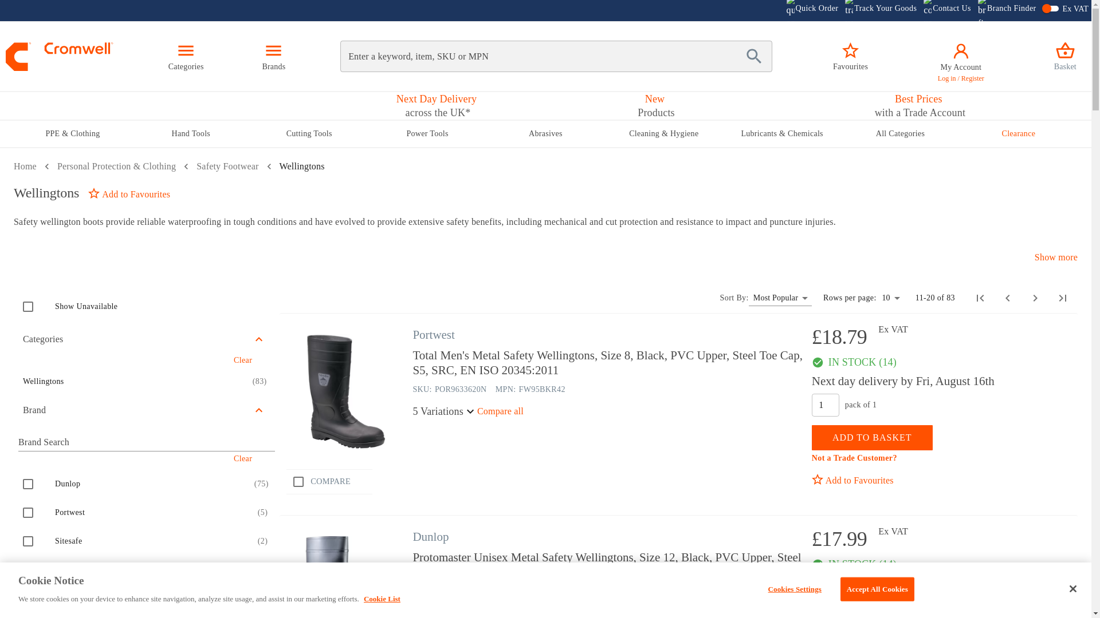 This screenshot has width=1100, height=618. I want to click on Home, so click(25, 166).